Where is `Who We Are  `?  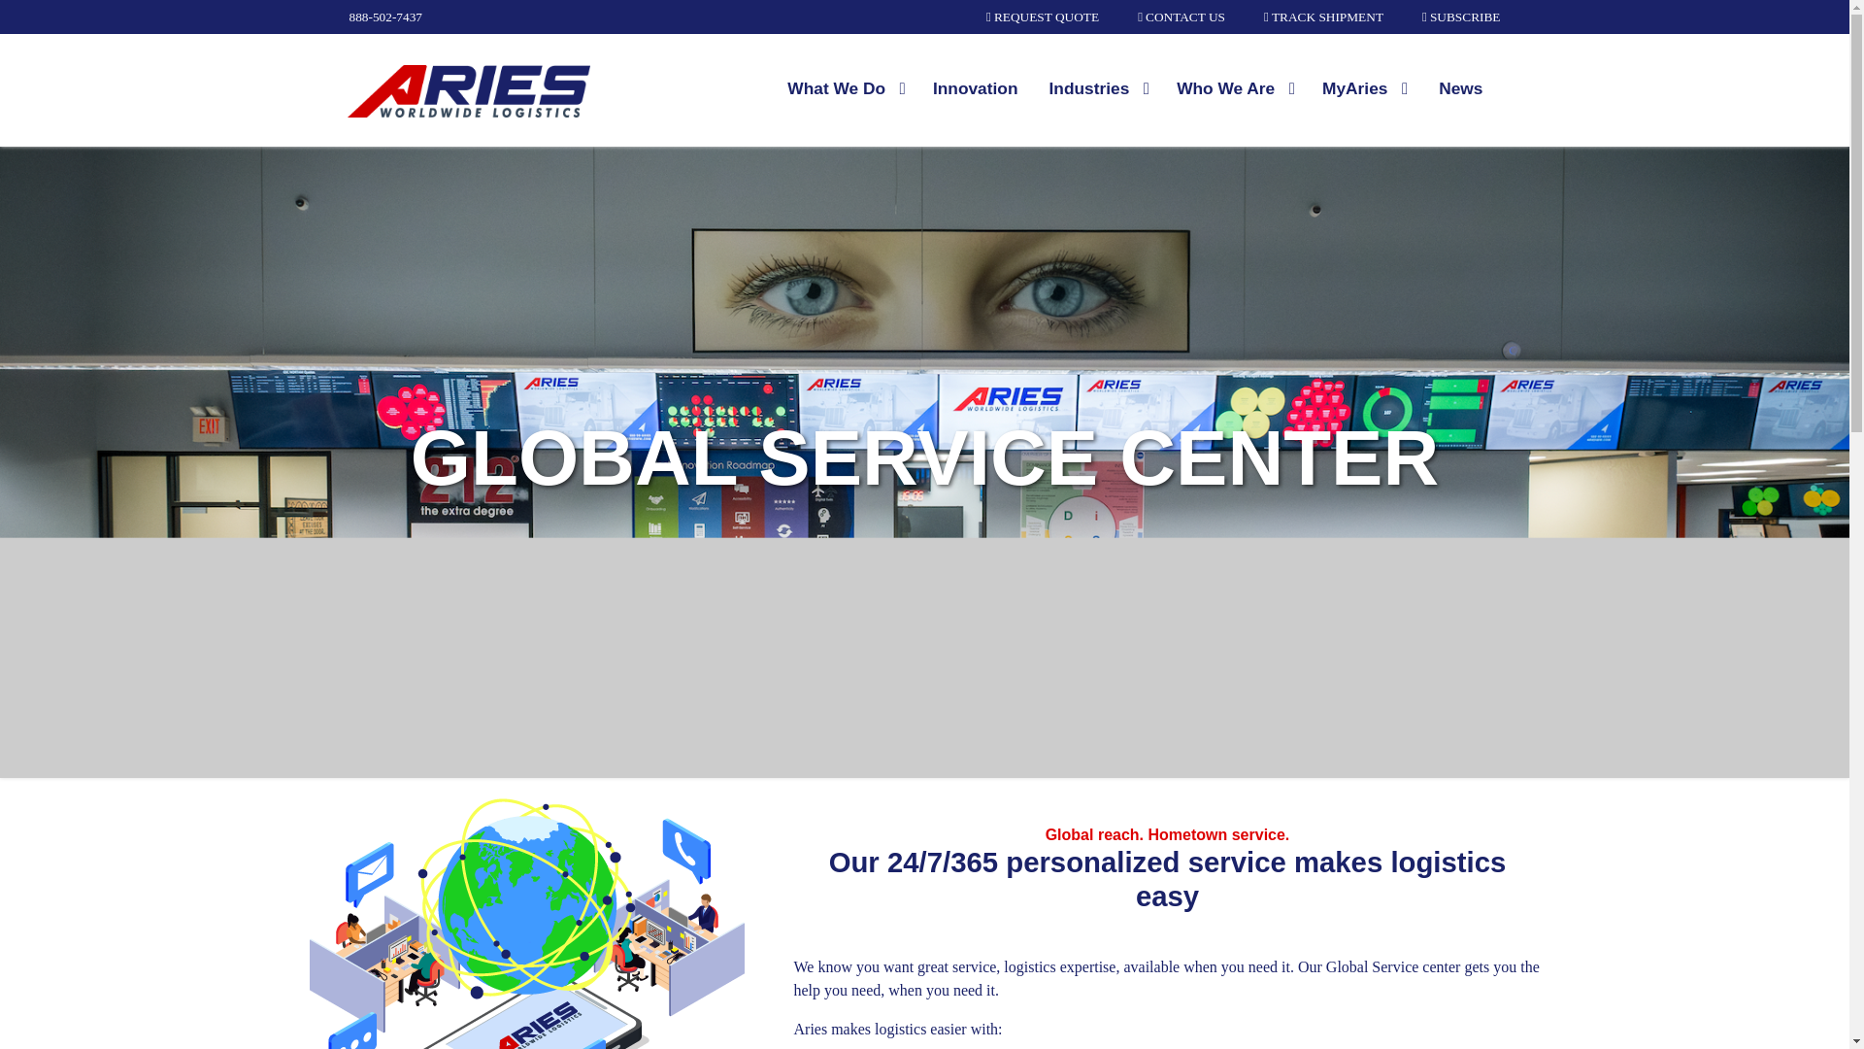 Who We Are   is located at coordinates (1235, 88).